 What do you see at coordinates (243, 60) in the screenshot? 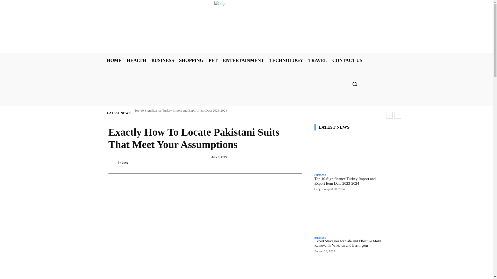
I see `ENTERTAINMENT` at bounding box center [243, 60].